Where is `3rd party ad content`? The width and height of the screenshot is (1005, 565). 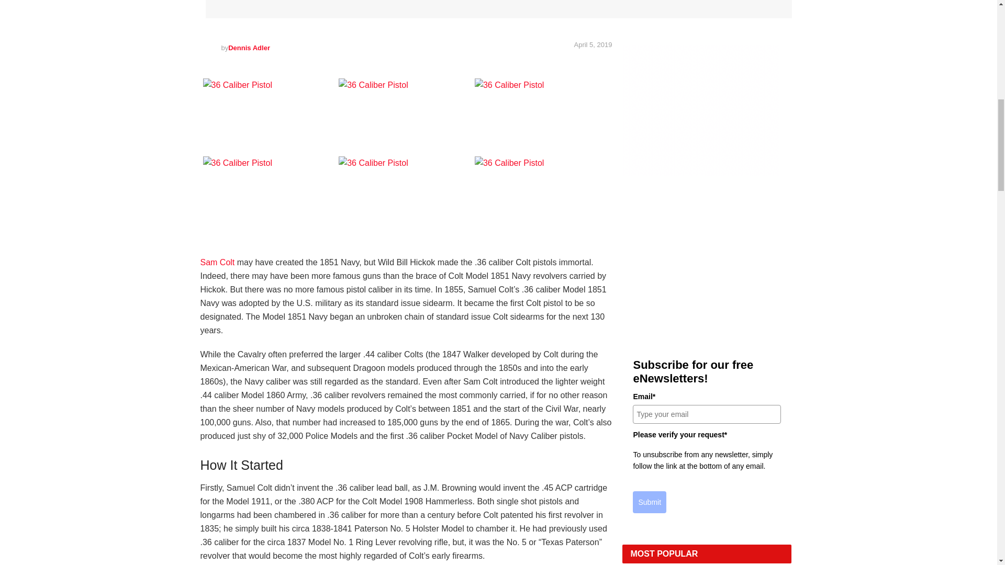 3rd party ad content is located at coordinates (700, 110).